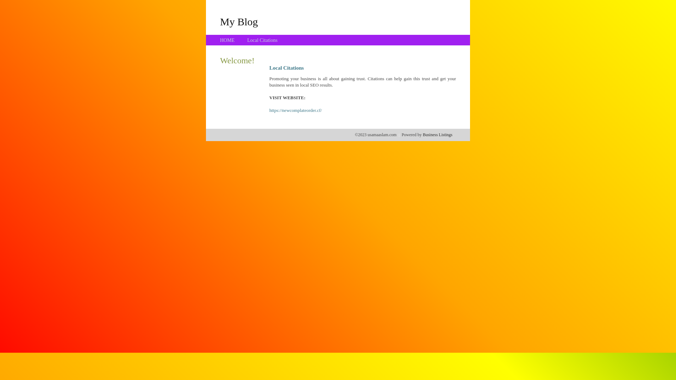 The image size is (676, 380). What do you see at coordinates (438, 135) in the screenshot?
I see `Business Listings` at bounding box center [438, 135].